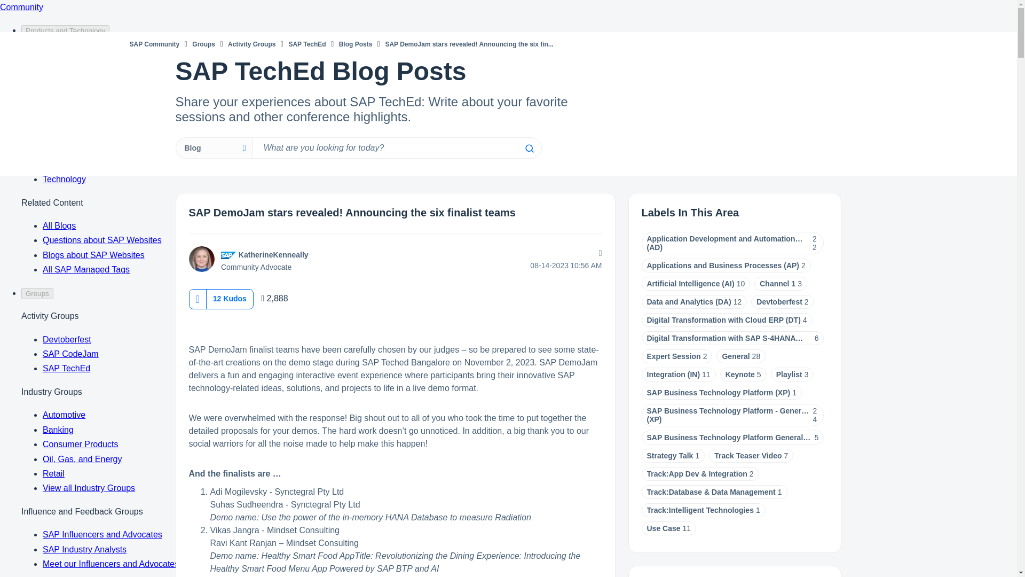 Image resolution: width=1025 pixels, height=577 pixels. I want to click on Search Granularity, so click(214, 148).